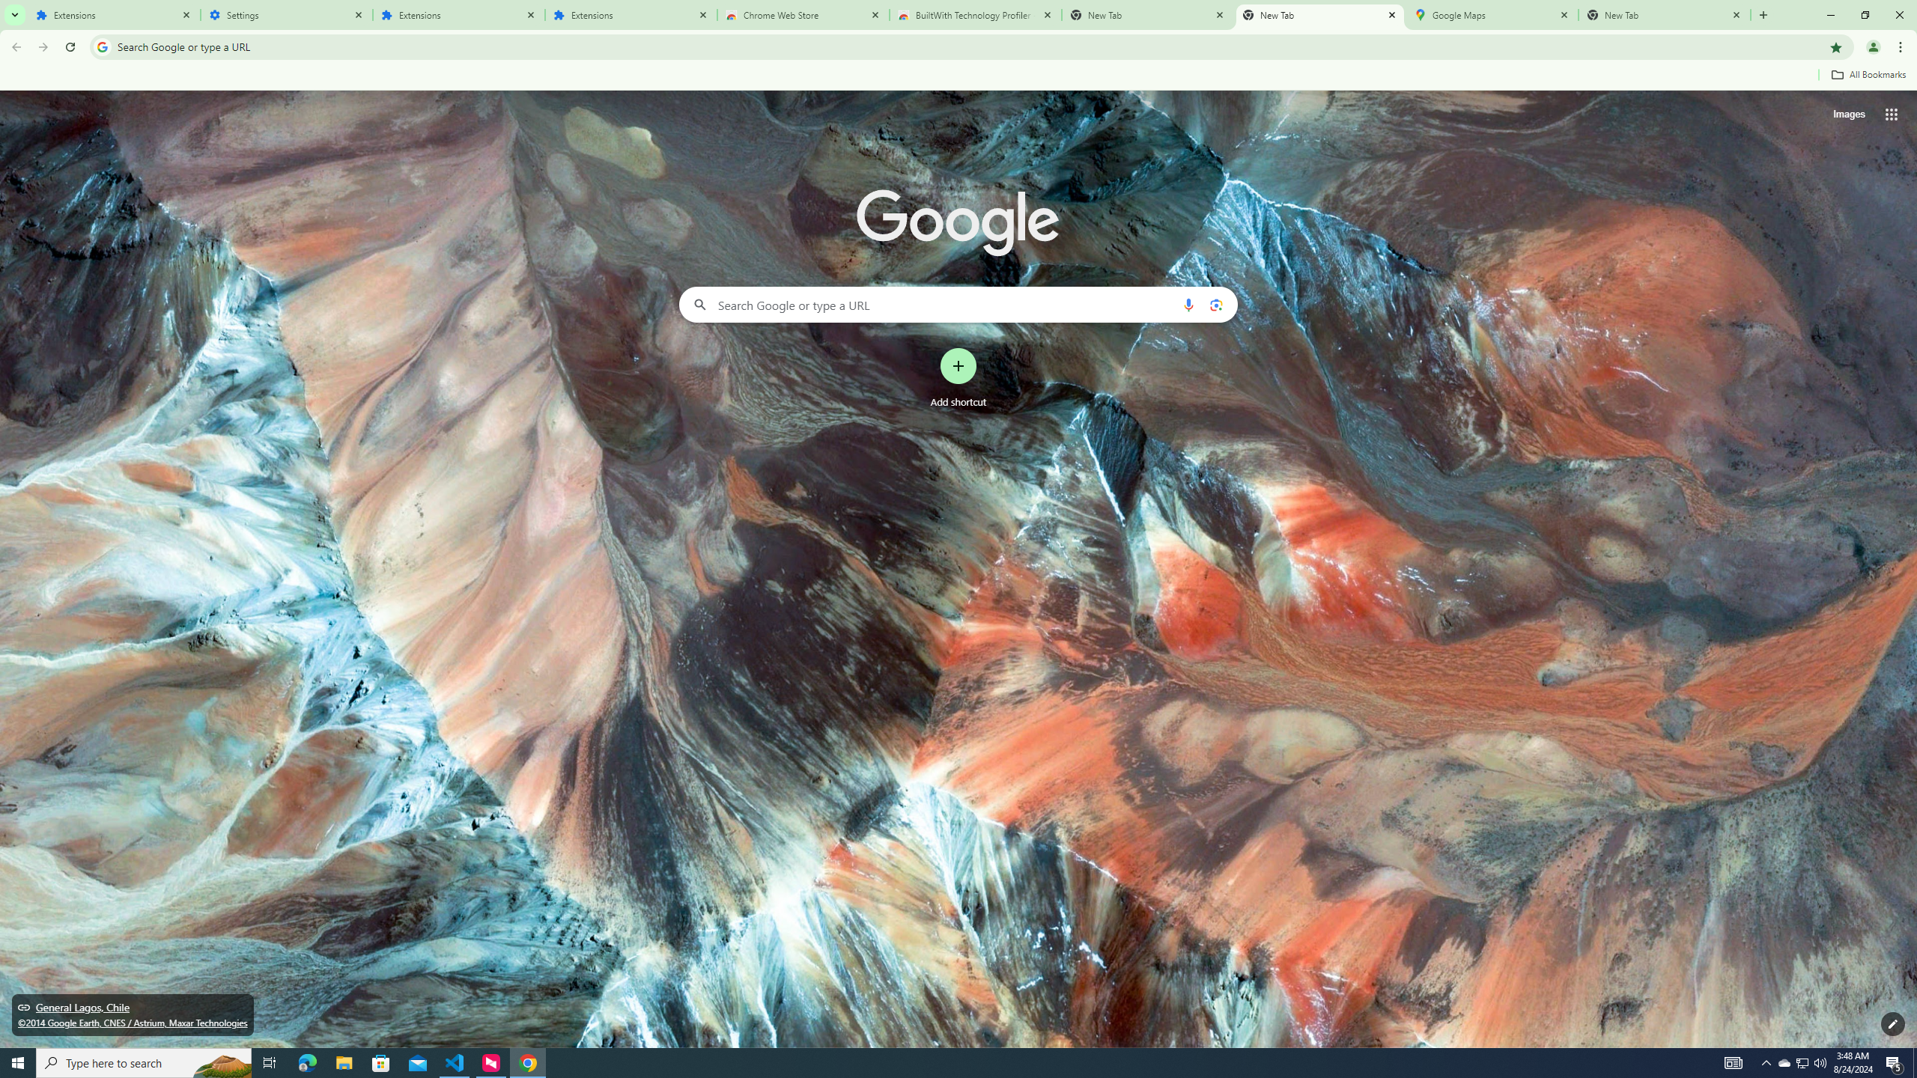 The image size is (1917, 1078). Describe the element at coordinates (286, 15) in the screenshot. I see `Settings` at that location.